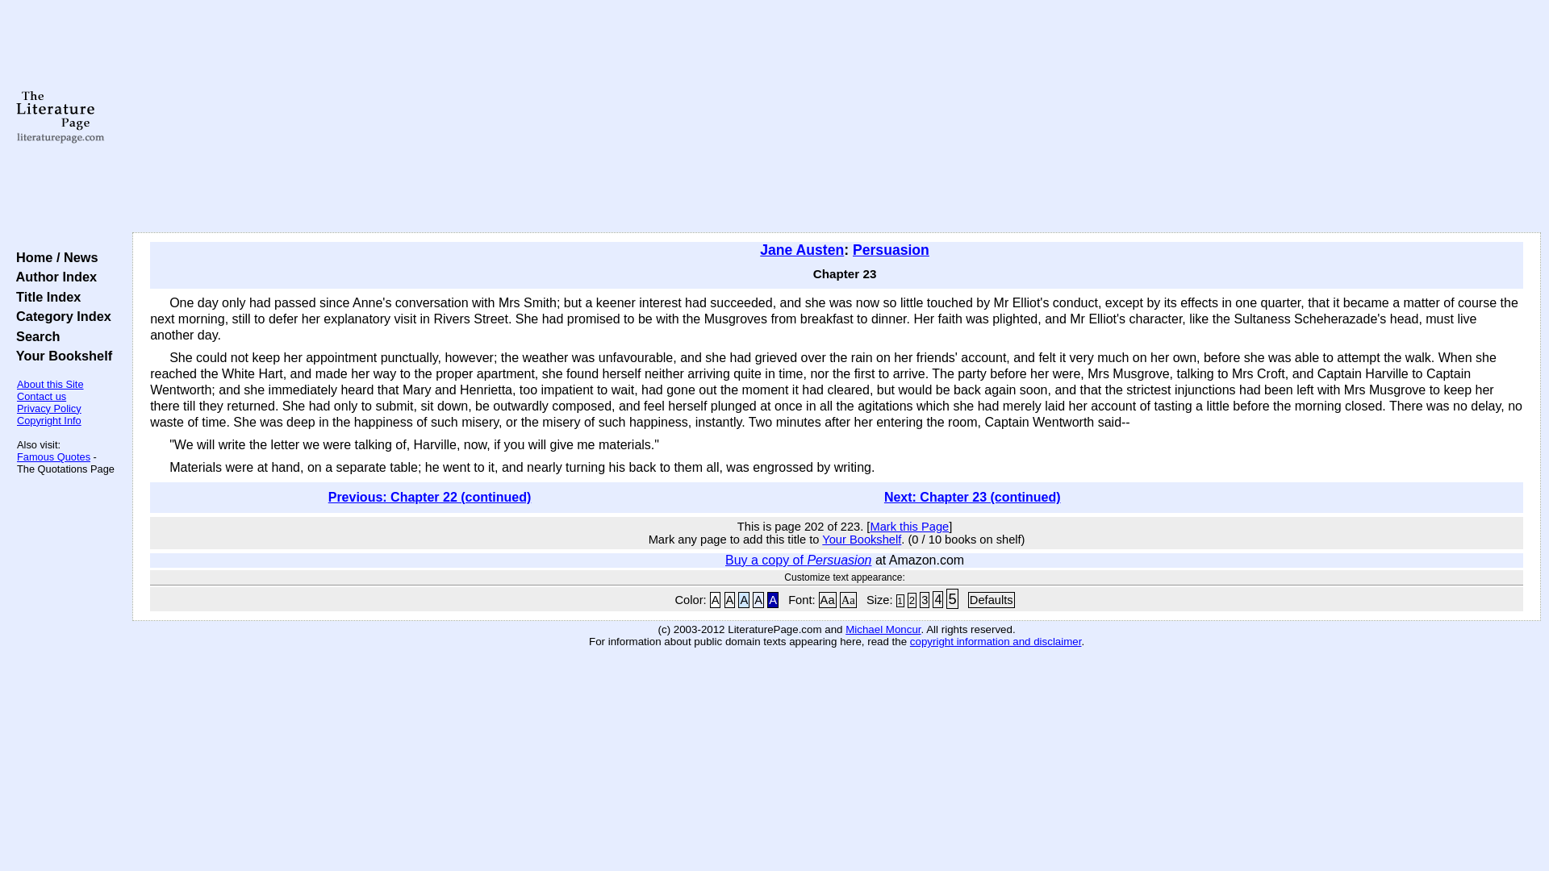  What do you see at coordinates (60, 356) in the screenshot?
I see `  Your Bookshelf` at bounding box center [60, 356].